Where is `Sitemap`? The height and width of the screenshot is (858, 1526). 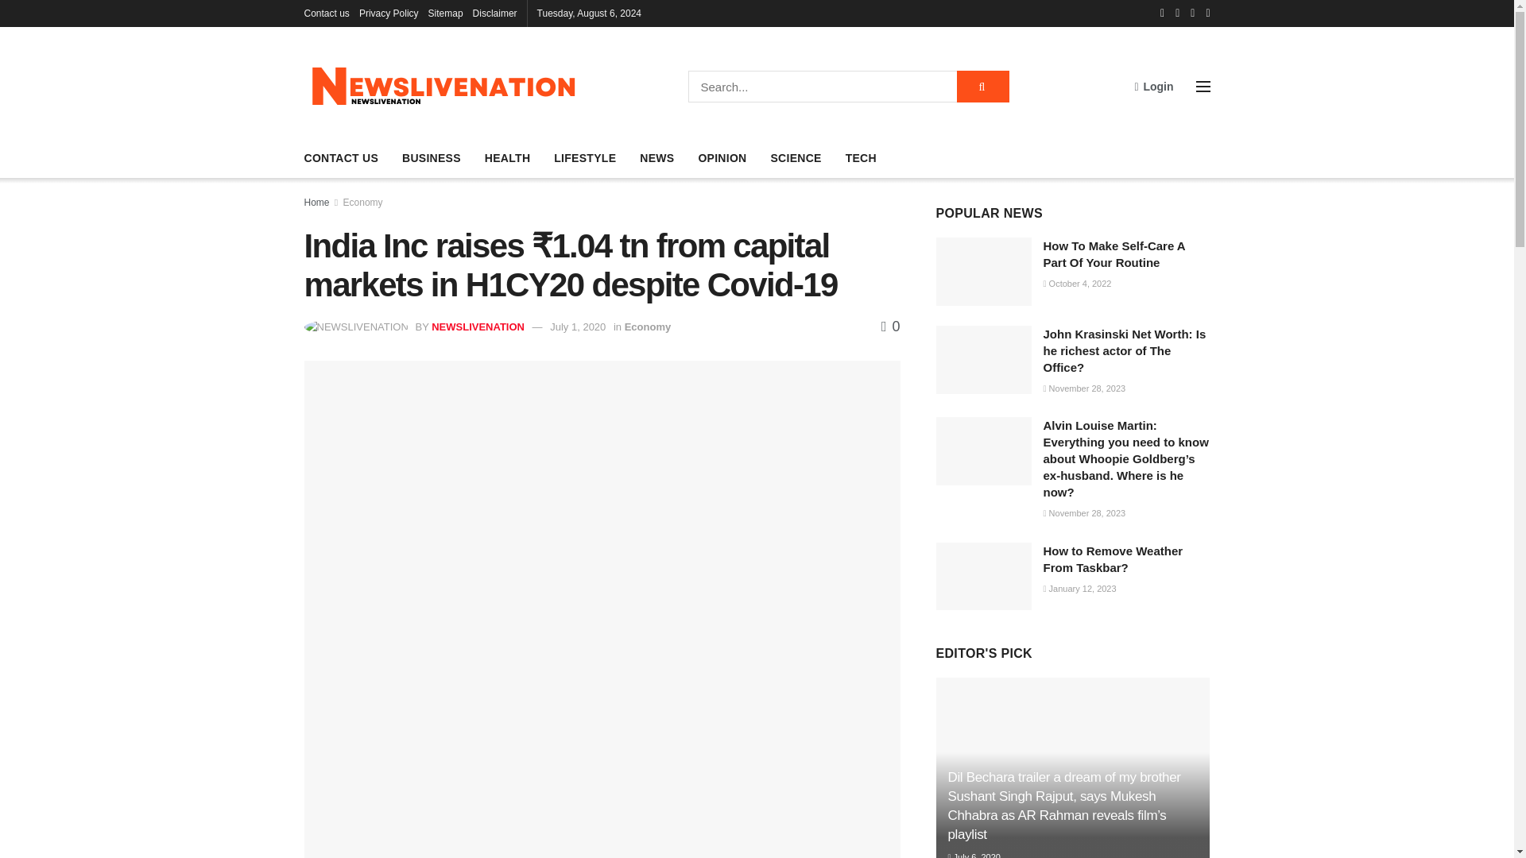 Sitemap is located at coordinates (446, 13).